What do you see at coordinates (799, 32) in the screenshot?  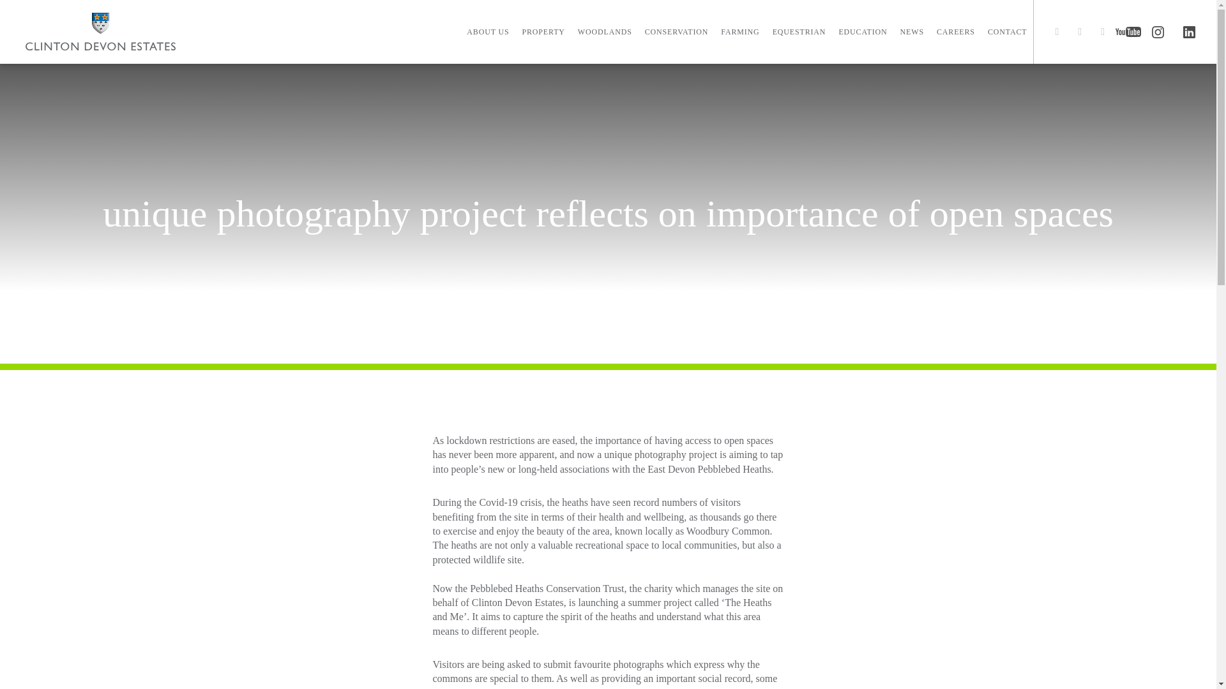 I see `EQUESTRIAN` at bounding box center [799, 32].